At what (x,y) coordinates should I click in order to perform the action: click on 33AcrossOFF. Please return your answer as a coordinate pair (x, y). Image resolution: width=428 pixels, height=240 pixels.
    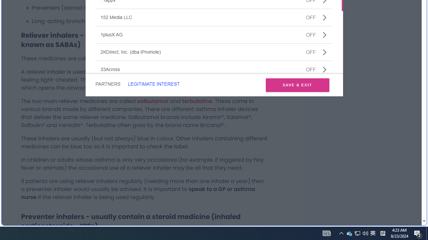
    Looking at the image, I should click on (213, 69).